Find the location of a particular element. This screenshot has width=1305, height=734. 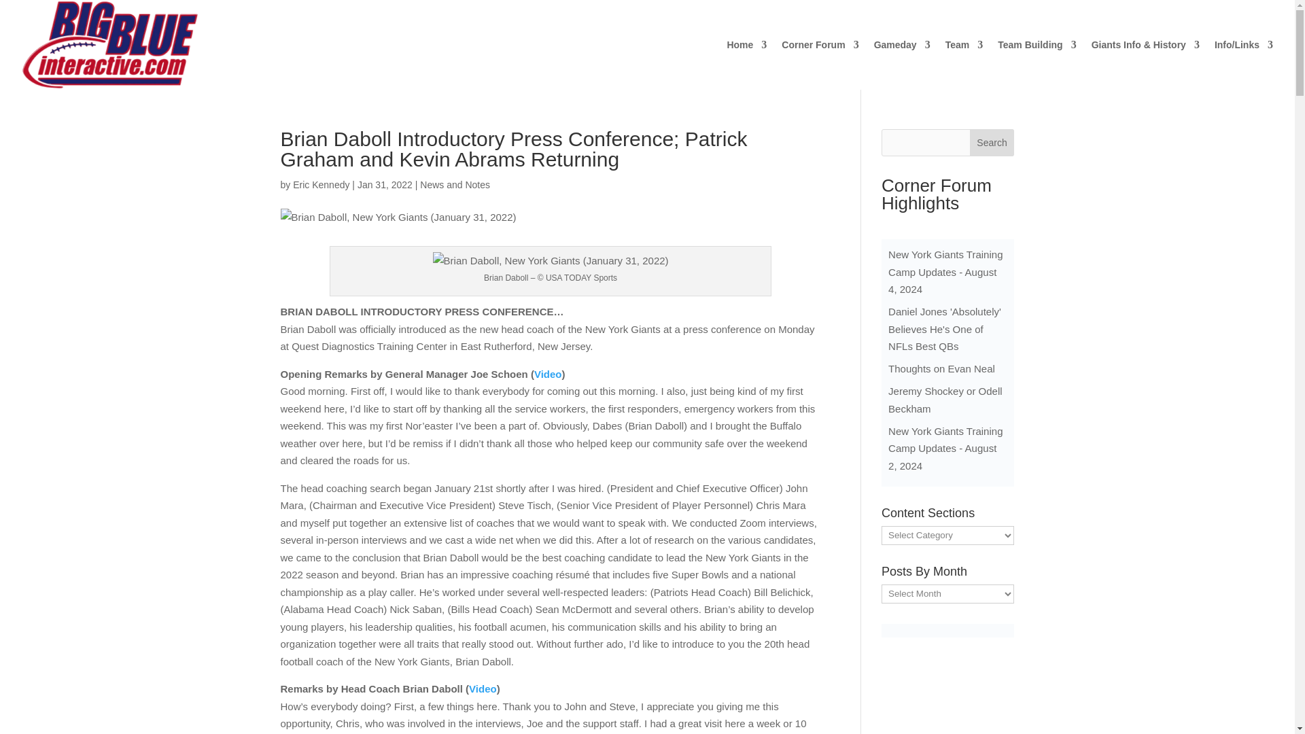

Gameday is located at coordinates (902, 65).